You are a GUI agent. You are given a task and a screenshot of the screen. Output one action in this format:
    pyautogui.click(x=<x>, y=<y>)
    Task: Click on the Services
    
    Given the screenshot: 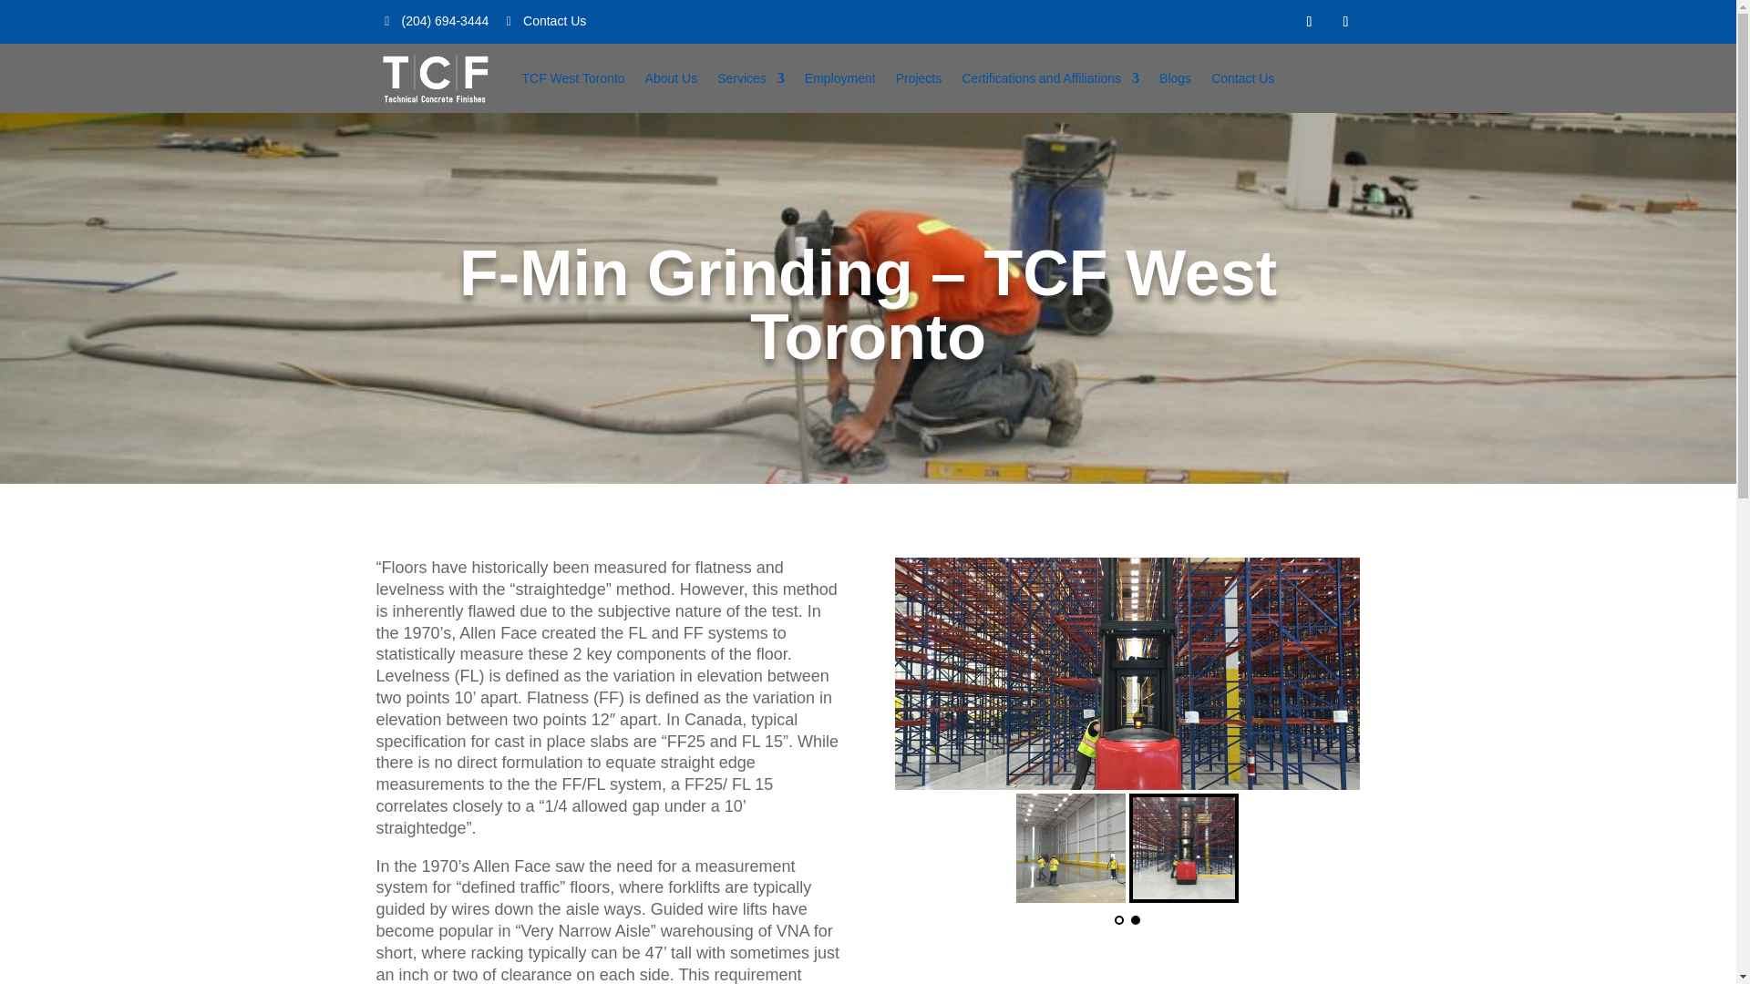 What is the action you would take?
    pyautogui.click(x=751, y=78)
    